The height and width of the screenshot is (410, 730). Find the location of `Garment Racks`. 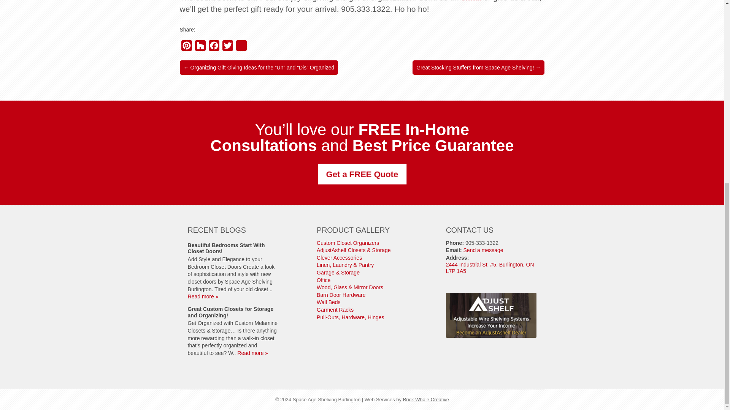

Garment Racks is located at coordinates (335, 310).